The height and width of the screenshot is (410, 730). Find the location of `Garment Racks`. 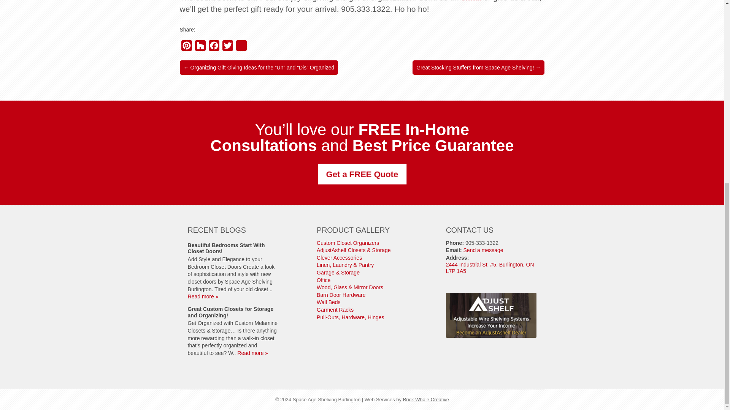

Garment Racks is located at coordinates (335, 310).